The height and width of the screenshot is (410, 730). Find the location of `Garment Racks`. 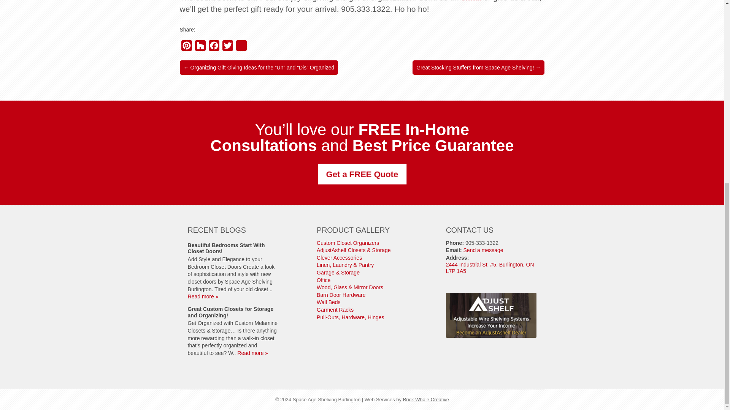

Garment Racks is located at coordinates (335, 310).